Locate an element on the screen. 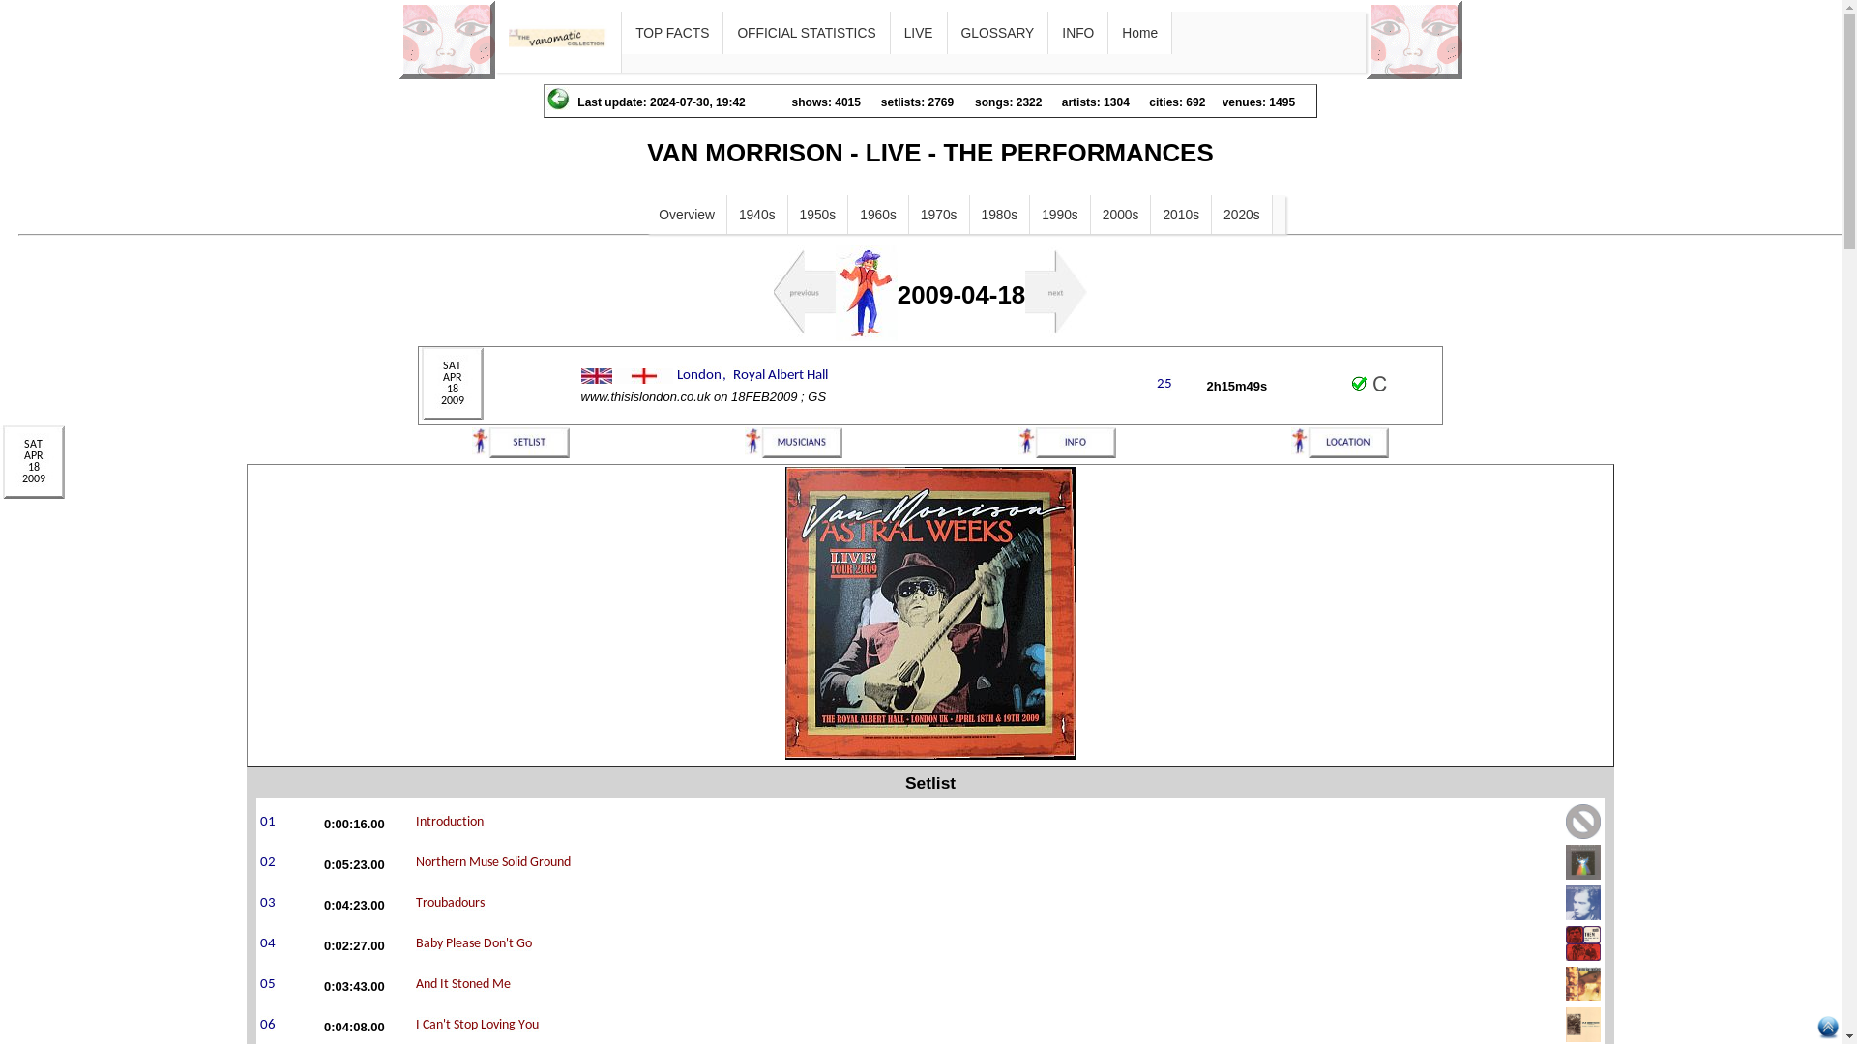 The width and height of the screenshot is (1857, 1044). England is located at coordinates (643, 376).